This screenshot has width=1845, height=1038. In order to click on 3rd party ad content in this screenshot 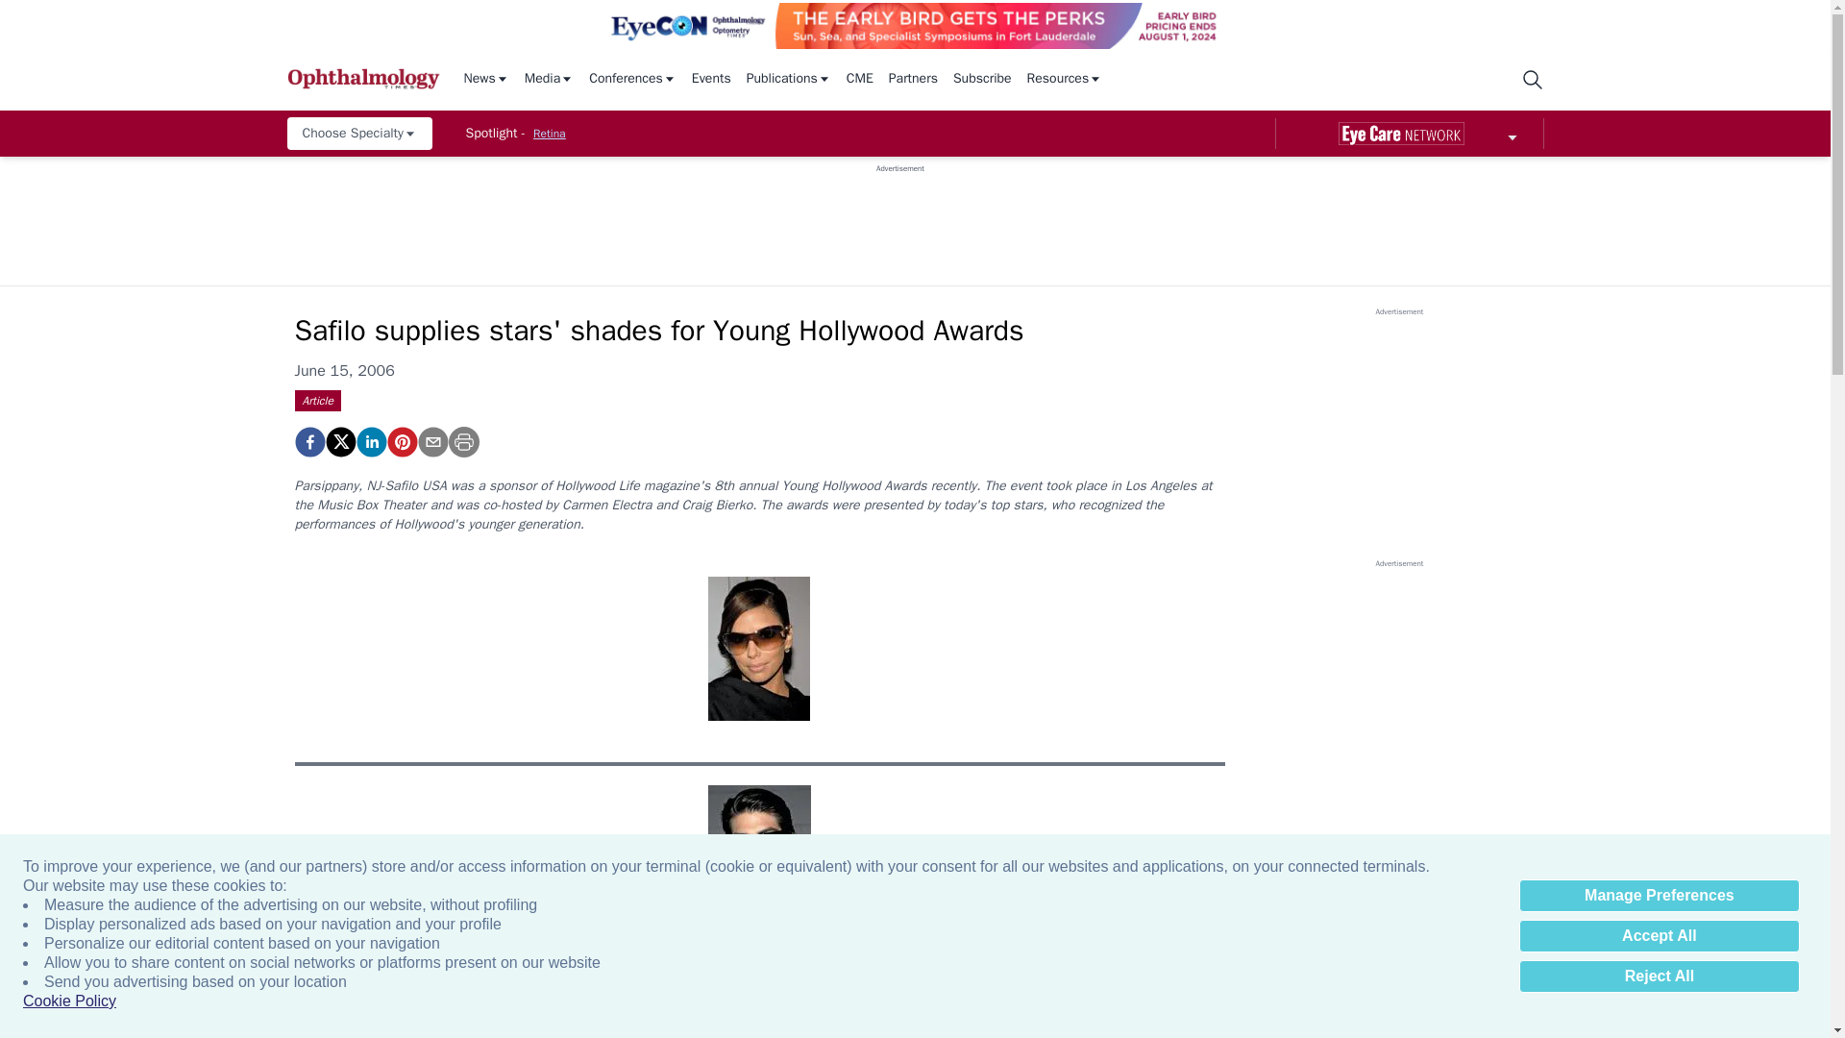, I will do `click(899, 217)`.